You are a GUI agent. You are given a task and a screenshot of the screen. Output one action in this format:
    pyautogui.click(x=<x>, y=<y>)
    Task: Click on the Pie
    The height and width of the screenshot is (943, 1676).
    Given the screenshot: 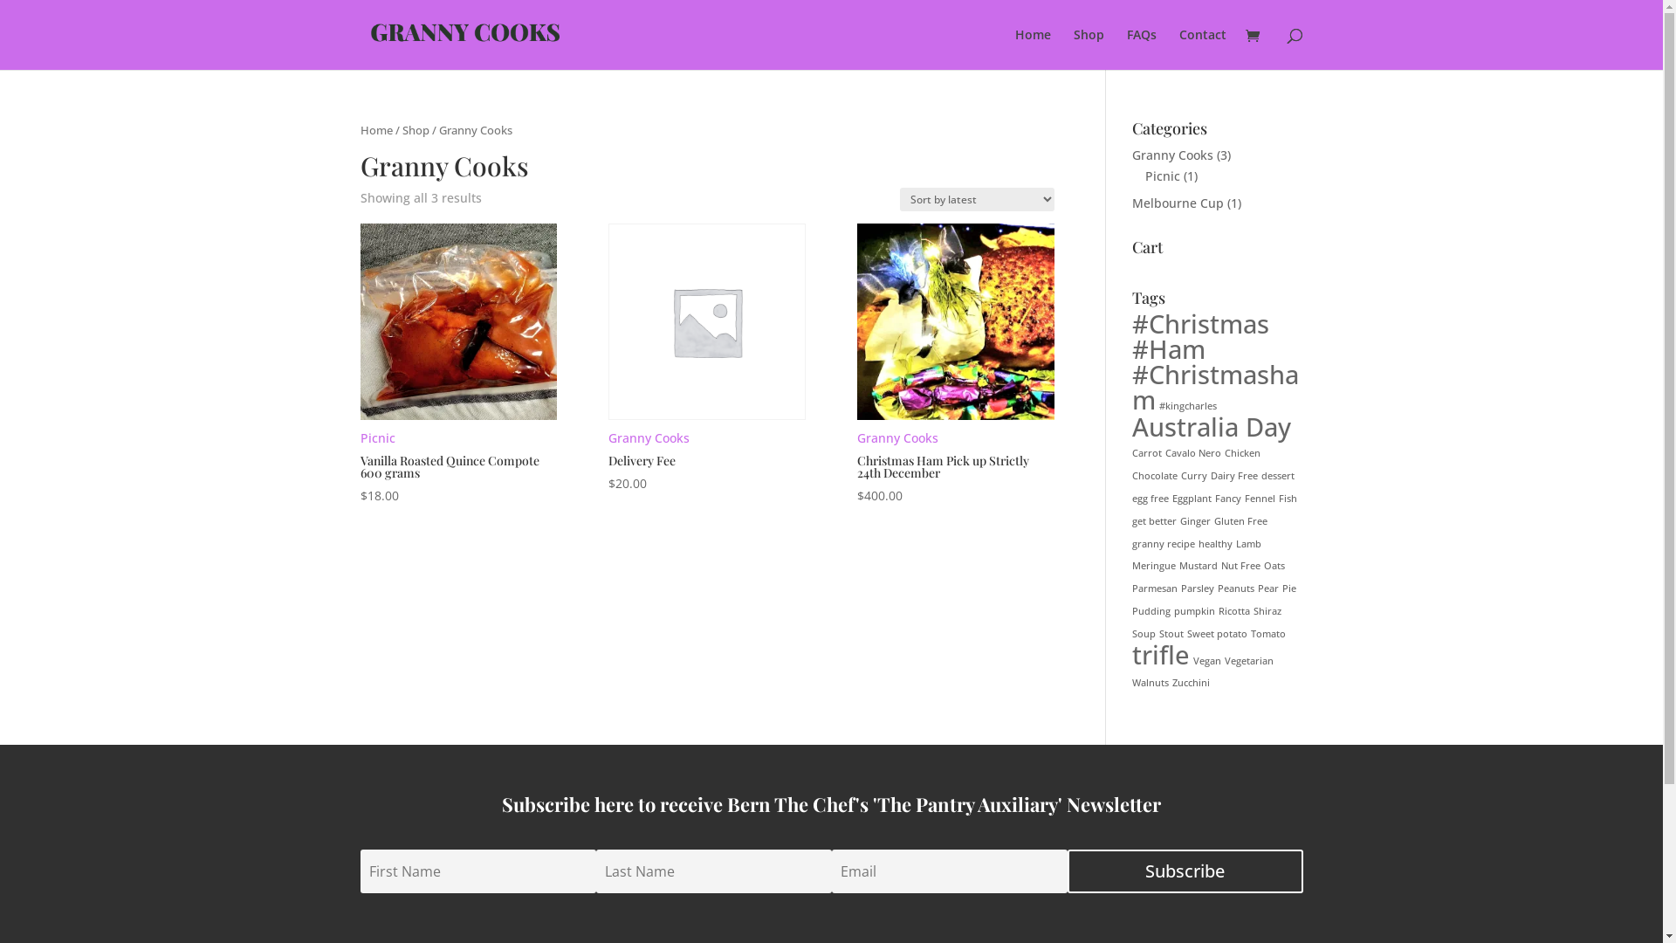 What is the action you would take?
    pyautogui.click(x=1289, y=589)
    